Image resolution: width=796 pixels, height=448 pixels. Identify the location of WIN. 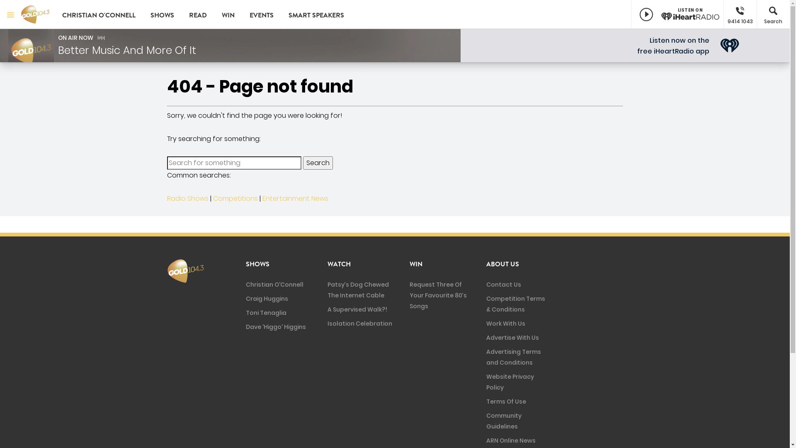
(228, 15).